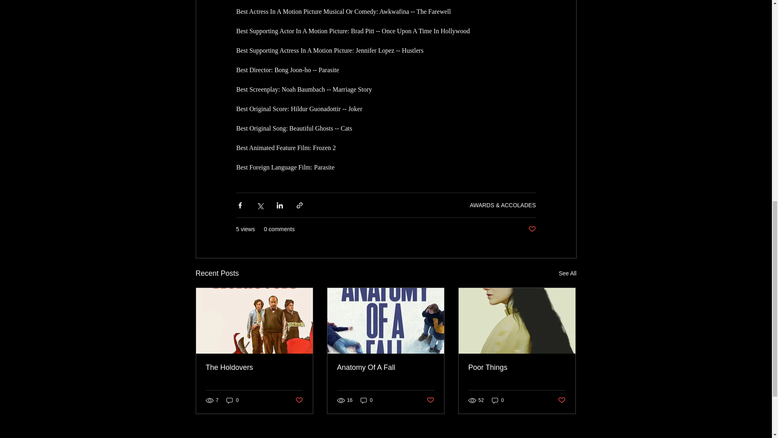 This screenshot has width=778, height=438. What do you see at coordinates (298, 400) in the screenshot?
I see `Post not marked as liked` at bounding box center [298, 400].